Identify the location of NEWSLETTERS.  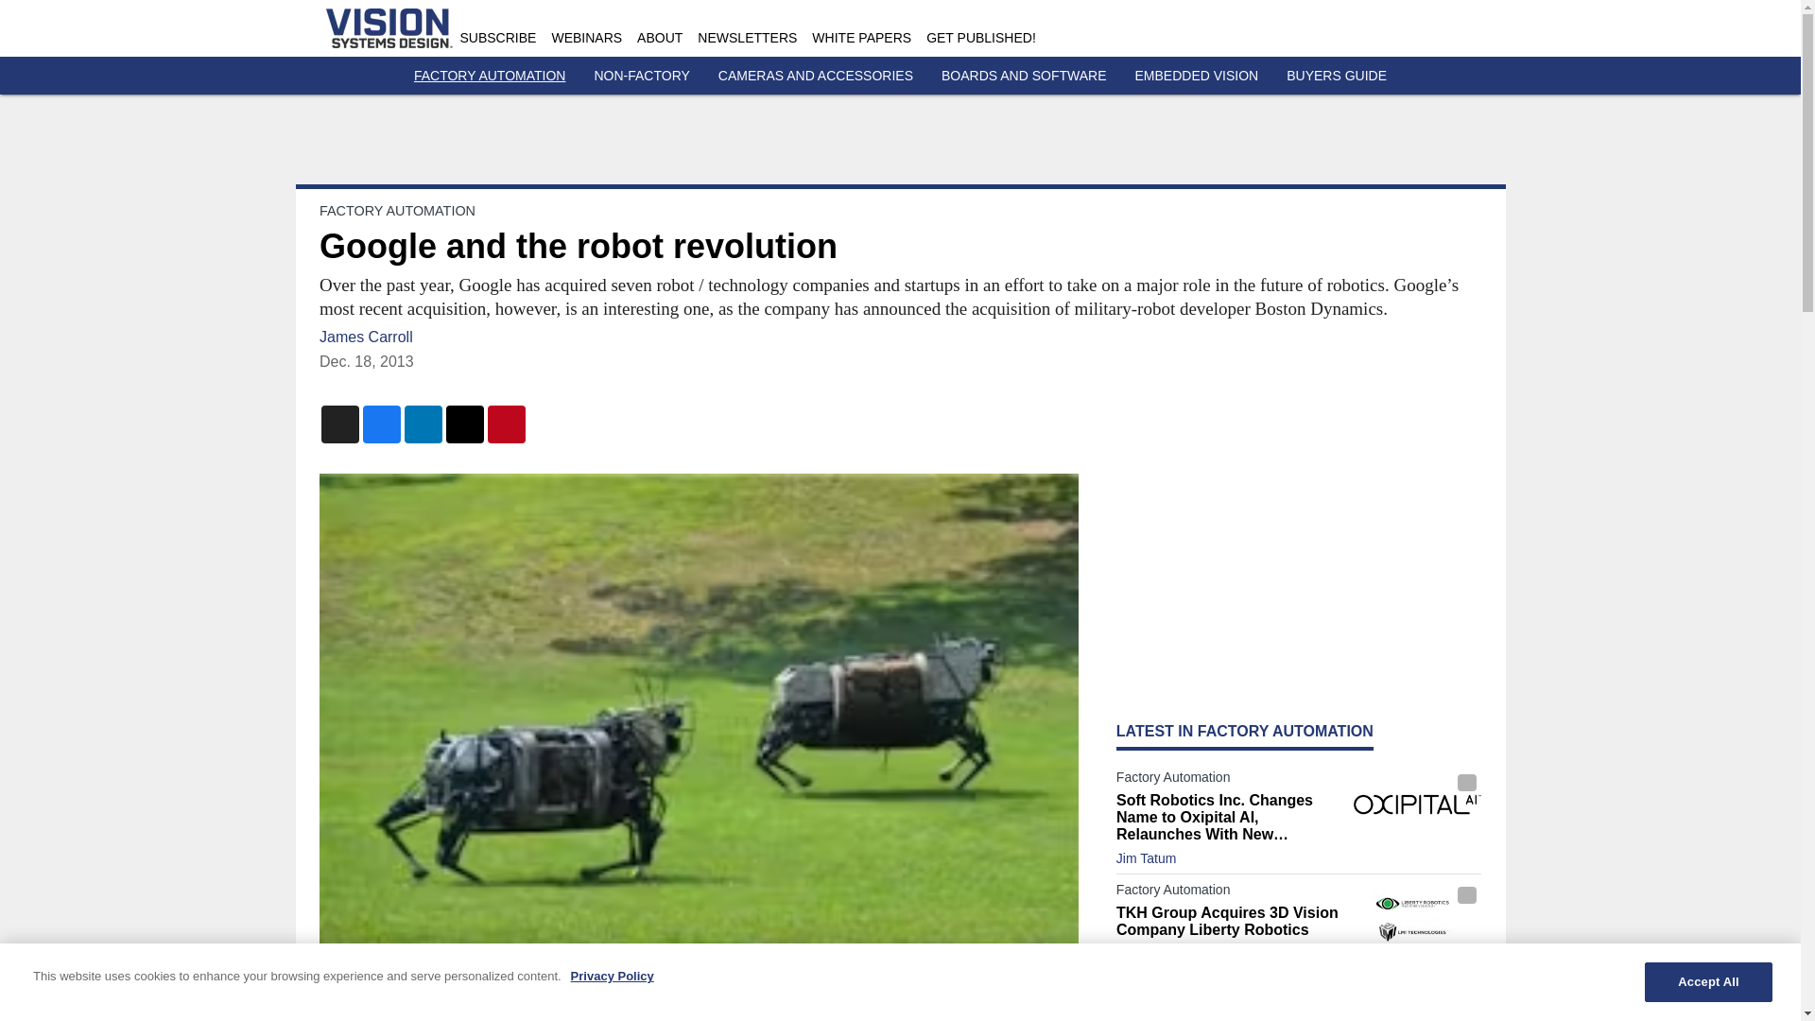
(747, 38).